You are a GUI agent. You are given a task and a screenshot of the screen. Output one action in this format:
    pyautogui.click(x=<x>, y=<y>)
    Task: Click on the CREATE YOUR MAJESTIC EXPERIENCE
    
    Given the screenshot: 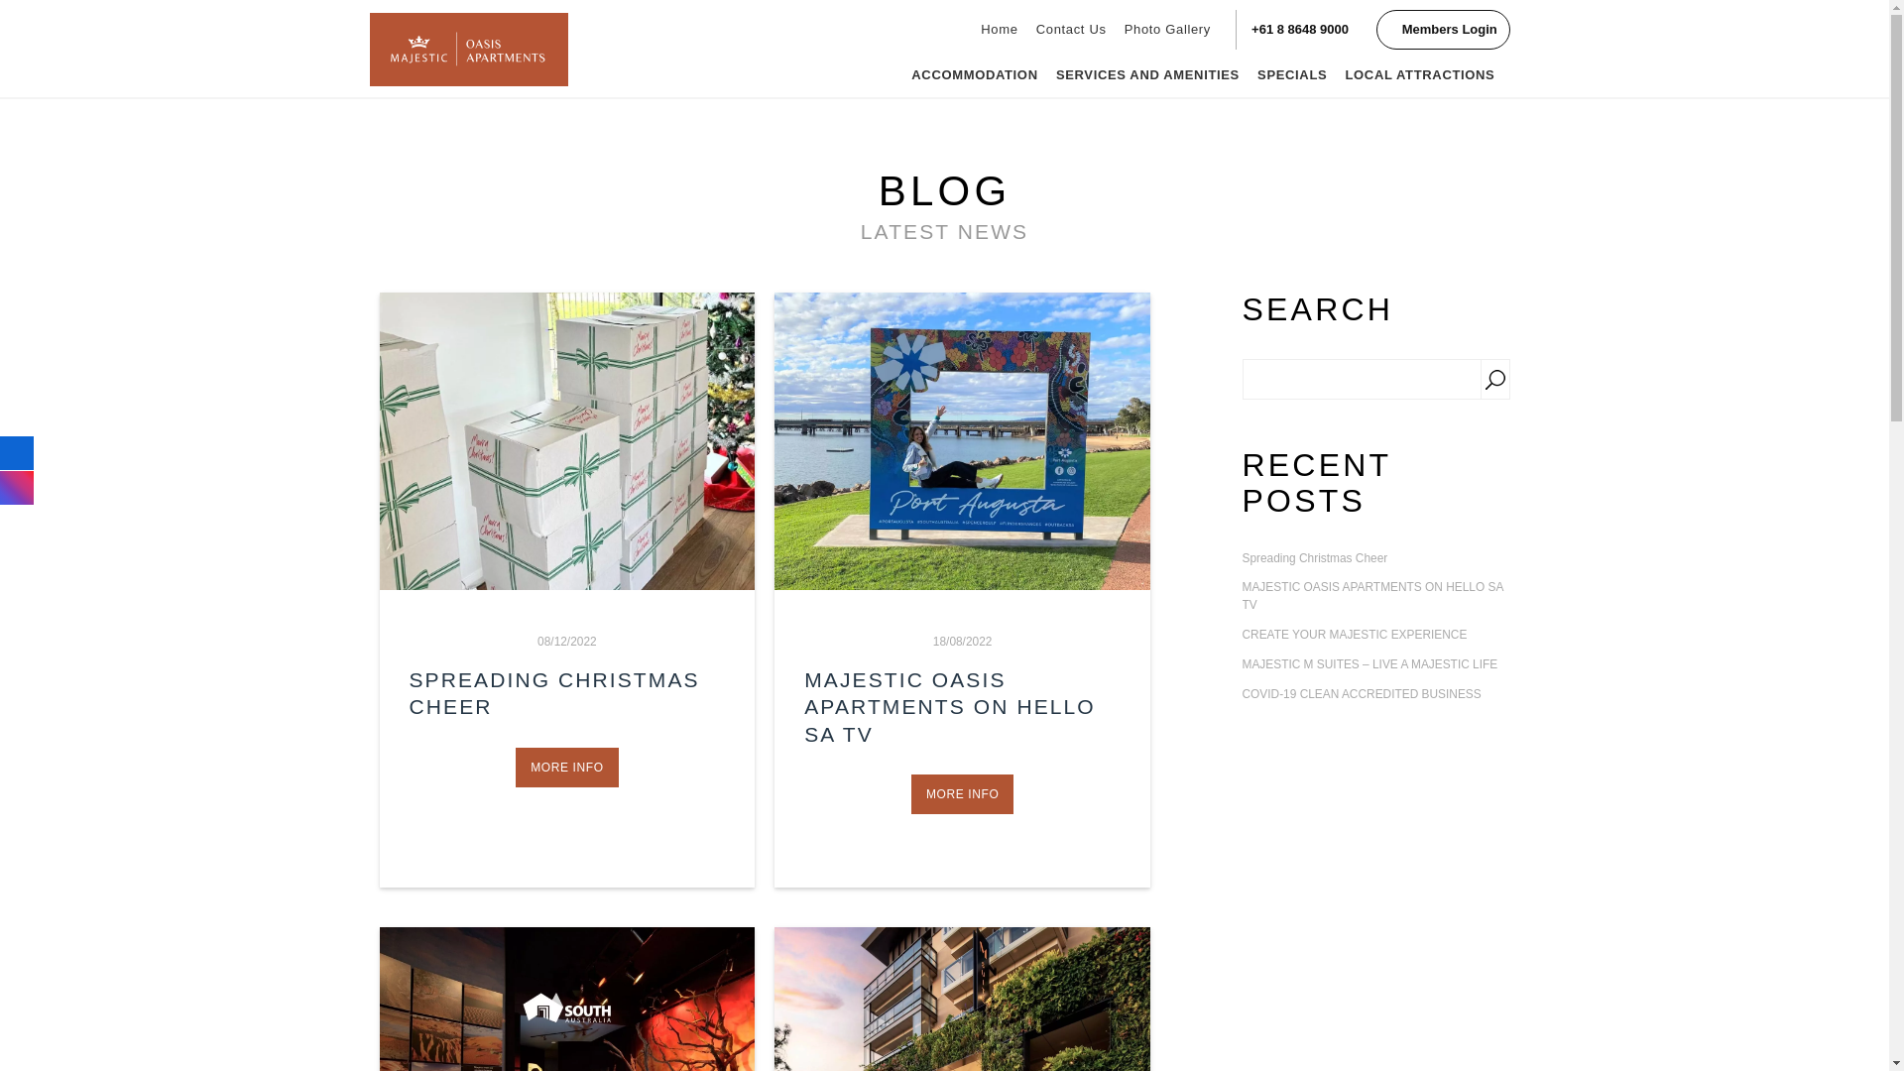 What is the action you would take?
    pyautogui.click(x=1375, y=636)
    